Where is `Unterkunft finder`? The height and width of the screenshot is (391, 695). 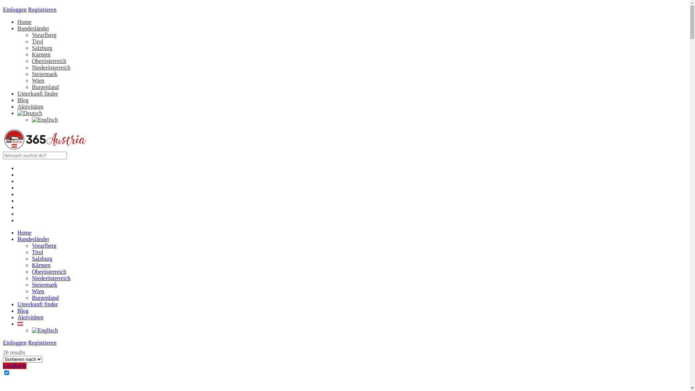
Unterkunft finder is located at coordinates (38, 288).